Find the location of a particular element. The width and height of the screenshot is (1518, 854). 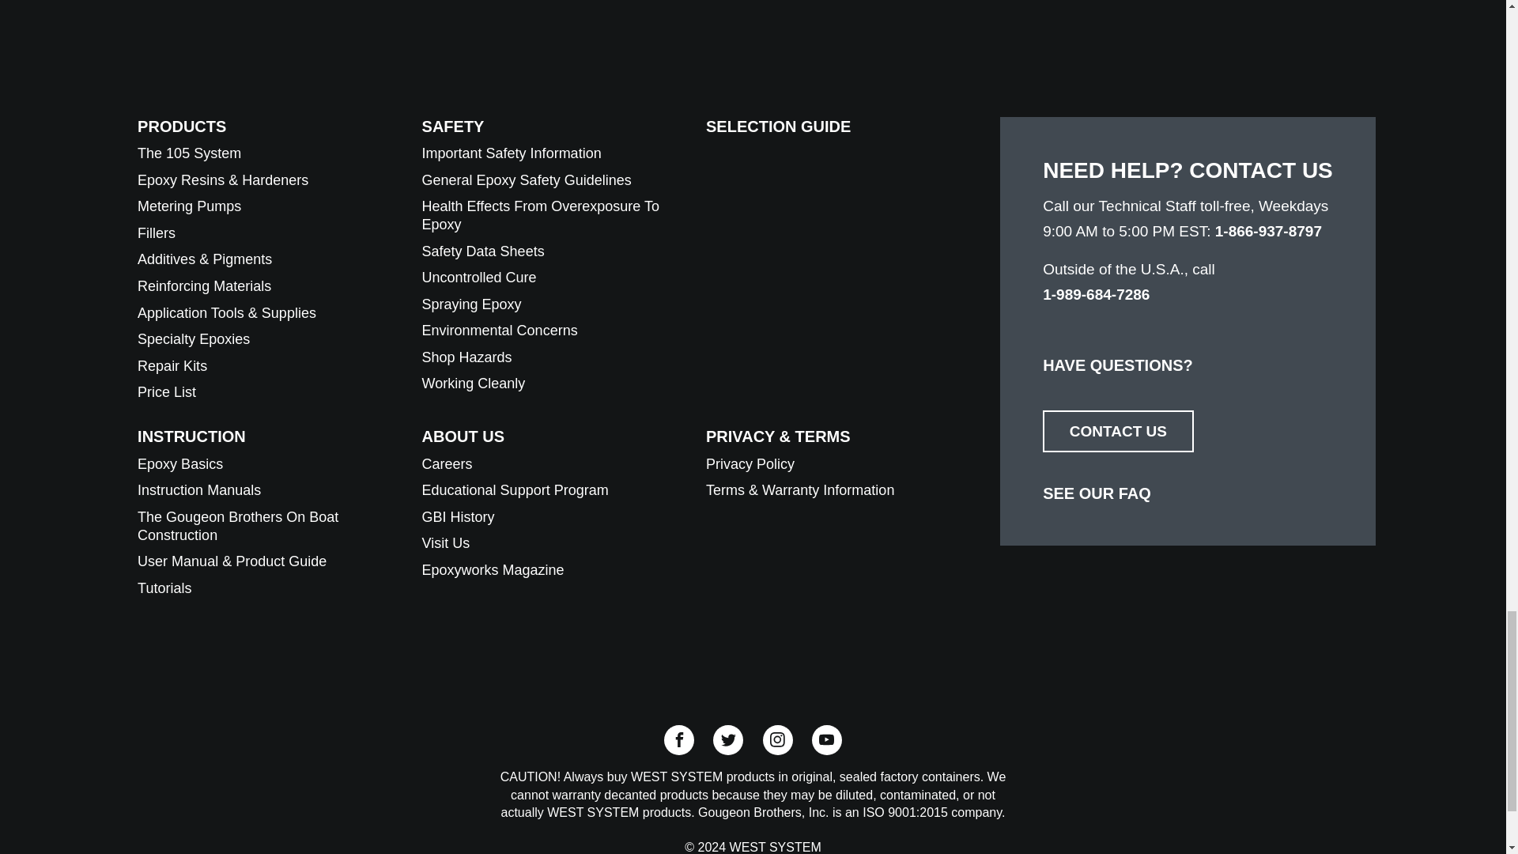

General Epoxy Safety Guidelines is located at coordinates (527, 180).